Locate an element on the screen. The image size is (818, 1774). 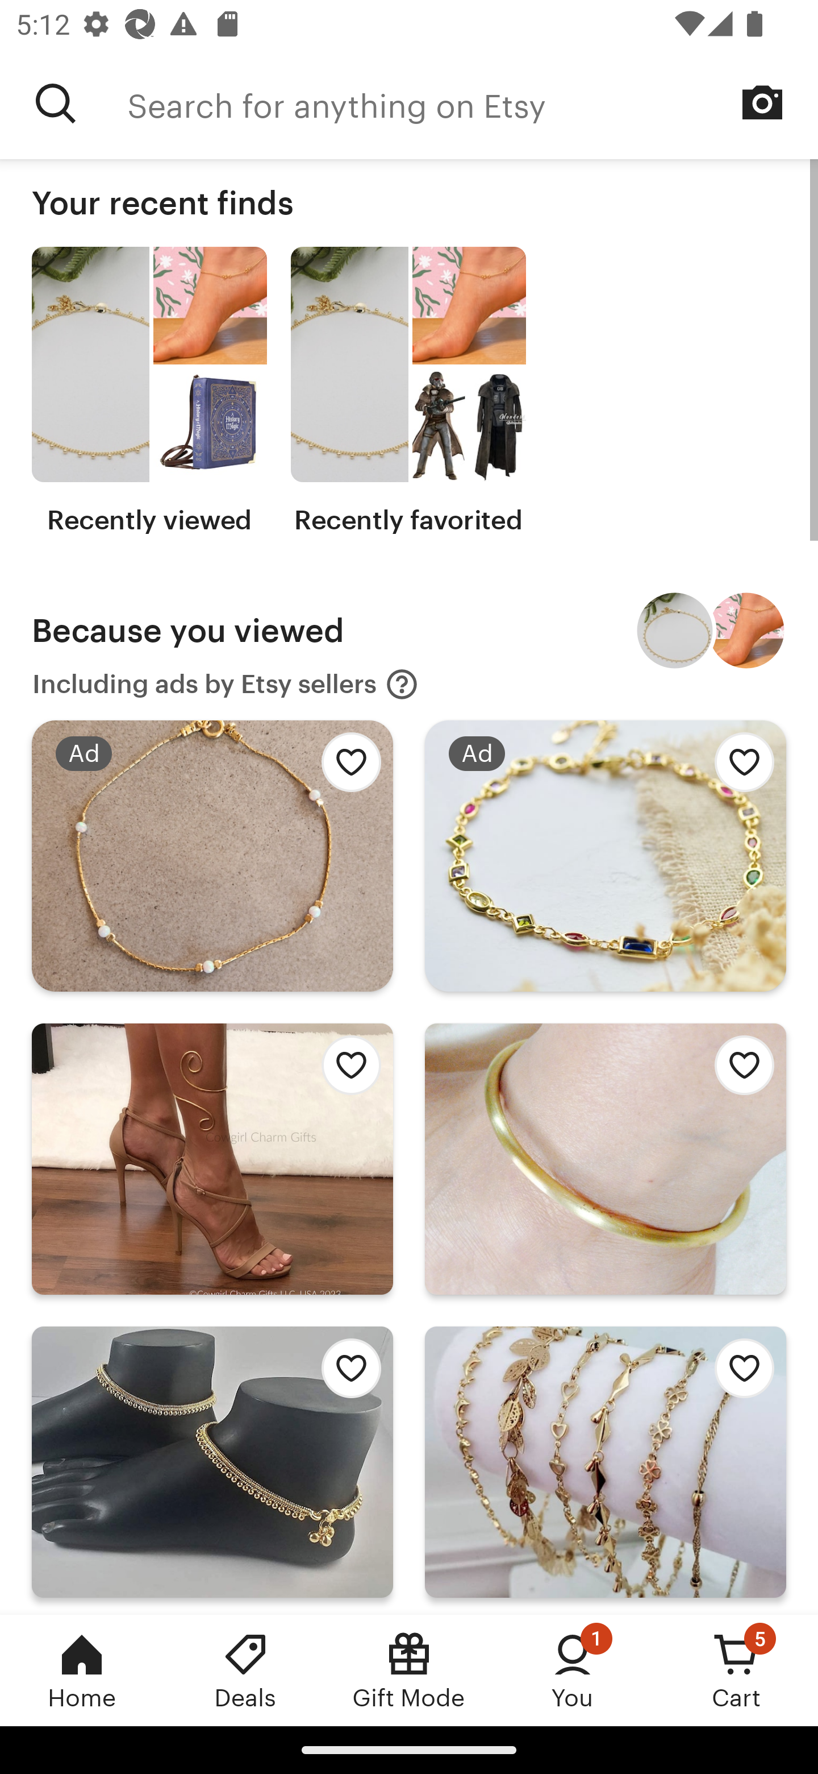
Recently favorited is located at coordinates (408, 391).